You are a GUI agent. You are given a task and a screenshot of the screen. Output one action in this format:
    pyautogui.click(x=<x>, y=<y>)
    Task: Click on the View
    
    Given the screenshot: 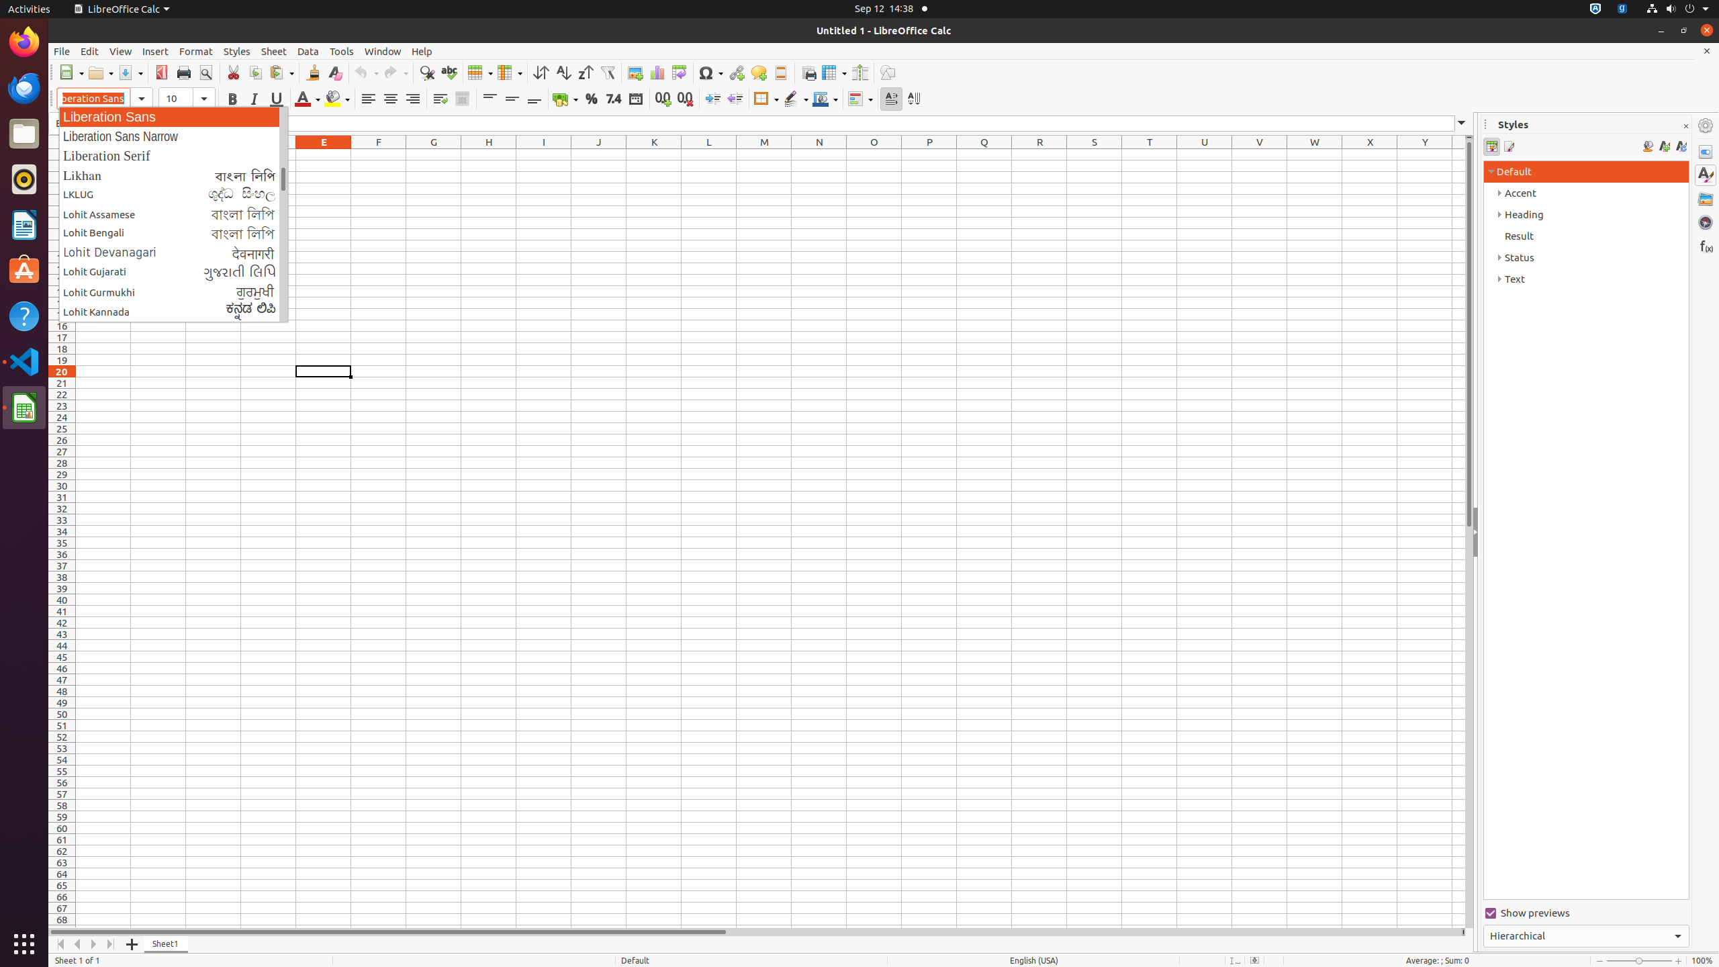 What is the action you would take?
    pyautogui.click(x=121, y=51)
    